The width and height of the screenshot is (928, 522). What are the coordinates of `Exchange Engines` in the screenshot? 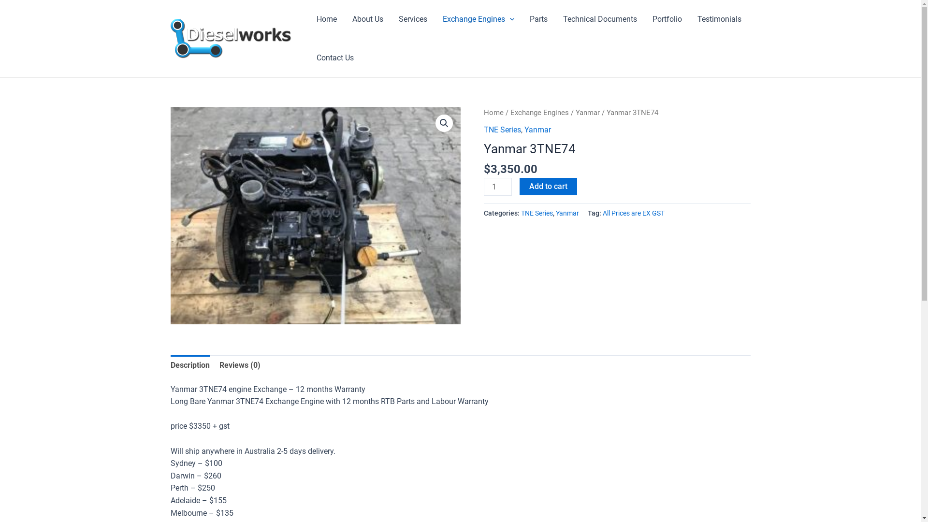 It's located at (539, 113).